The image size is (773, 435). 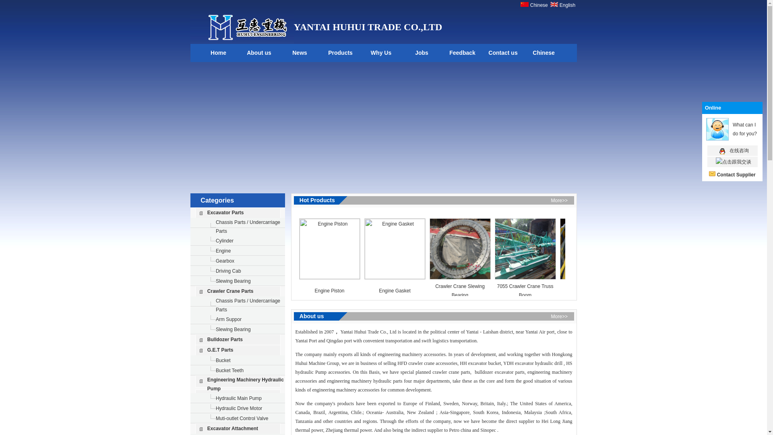 I want to click on Cylinder, so click(x=224, y=240).